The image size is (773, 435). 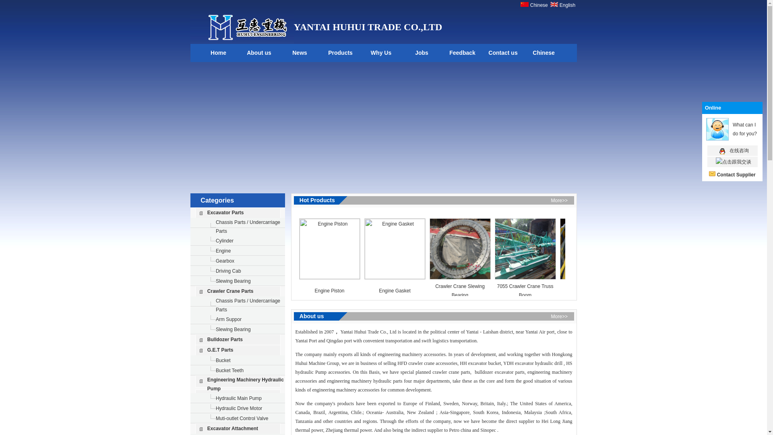 I want to click on Cylinder, so click(x=224, y=240).